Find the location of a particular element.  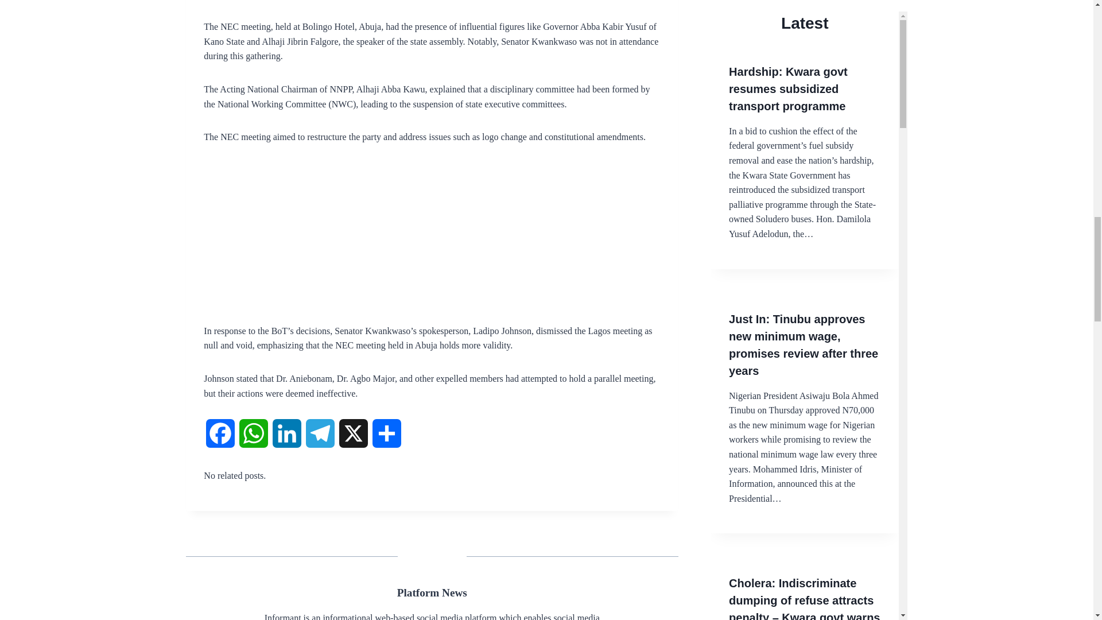

Advertisement is located at coordinates (432, 243).